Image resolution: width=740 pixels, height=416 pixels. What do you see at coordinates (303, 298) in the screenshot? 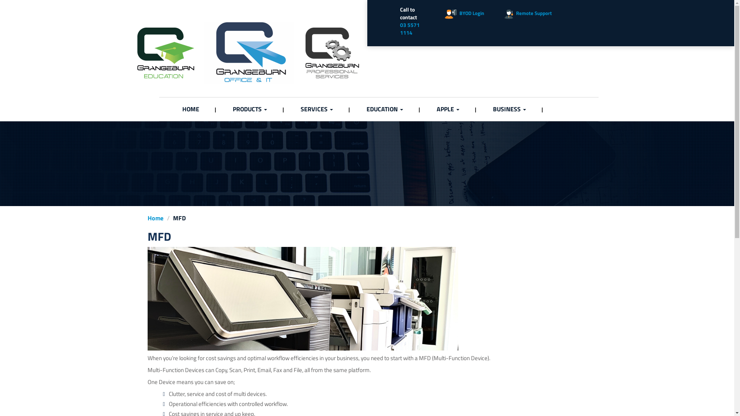
I see `mfd.jpg` at bounding box center [303, 298].